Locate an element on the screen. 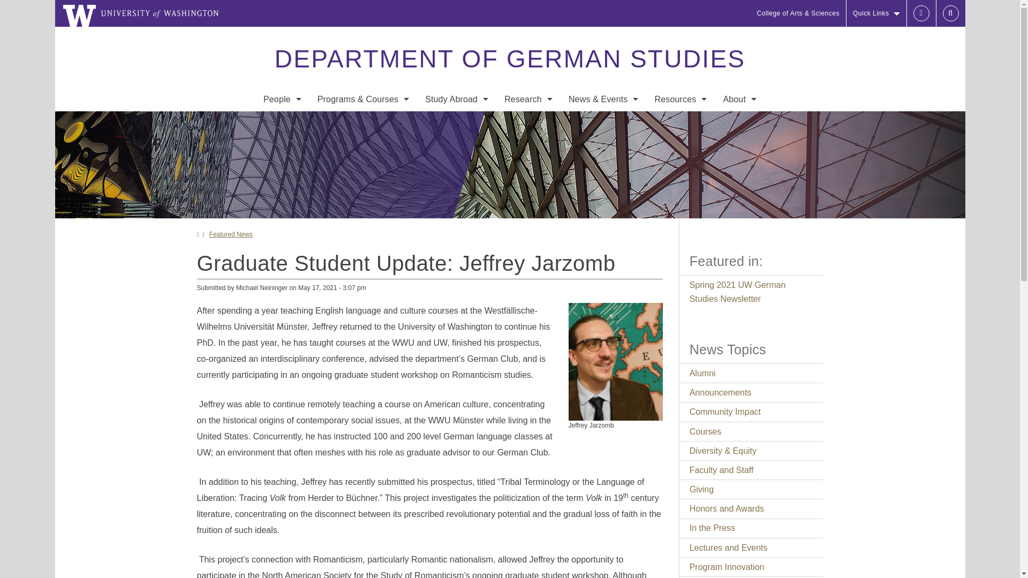  Max Kade Professor is located at coordinates (282, 186).